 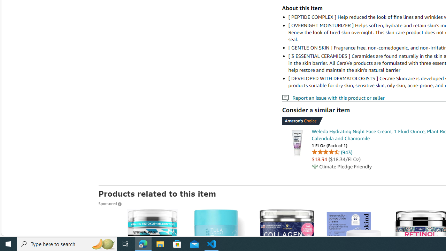 What do you see at coordinates (285, 98) in the screenshot?
I see `Report an issue with this product or seller` at bounding box center [285, 98].